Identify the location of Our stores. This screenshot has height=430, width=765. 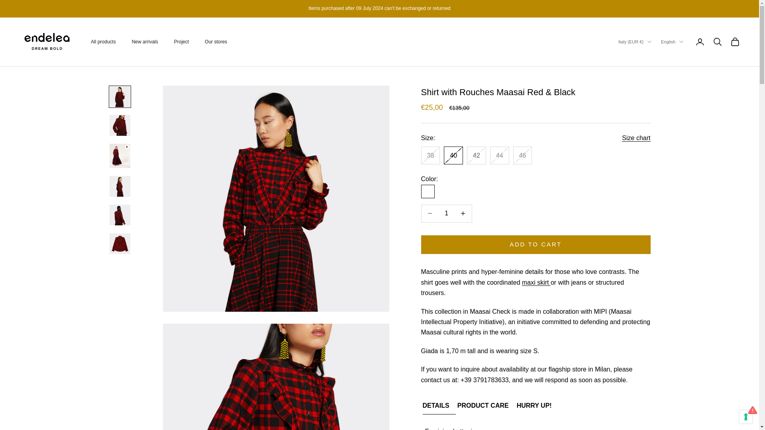
(216, 41).